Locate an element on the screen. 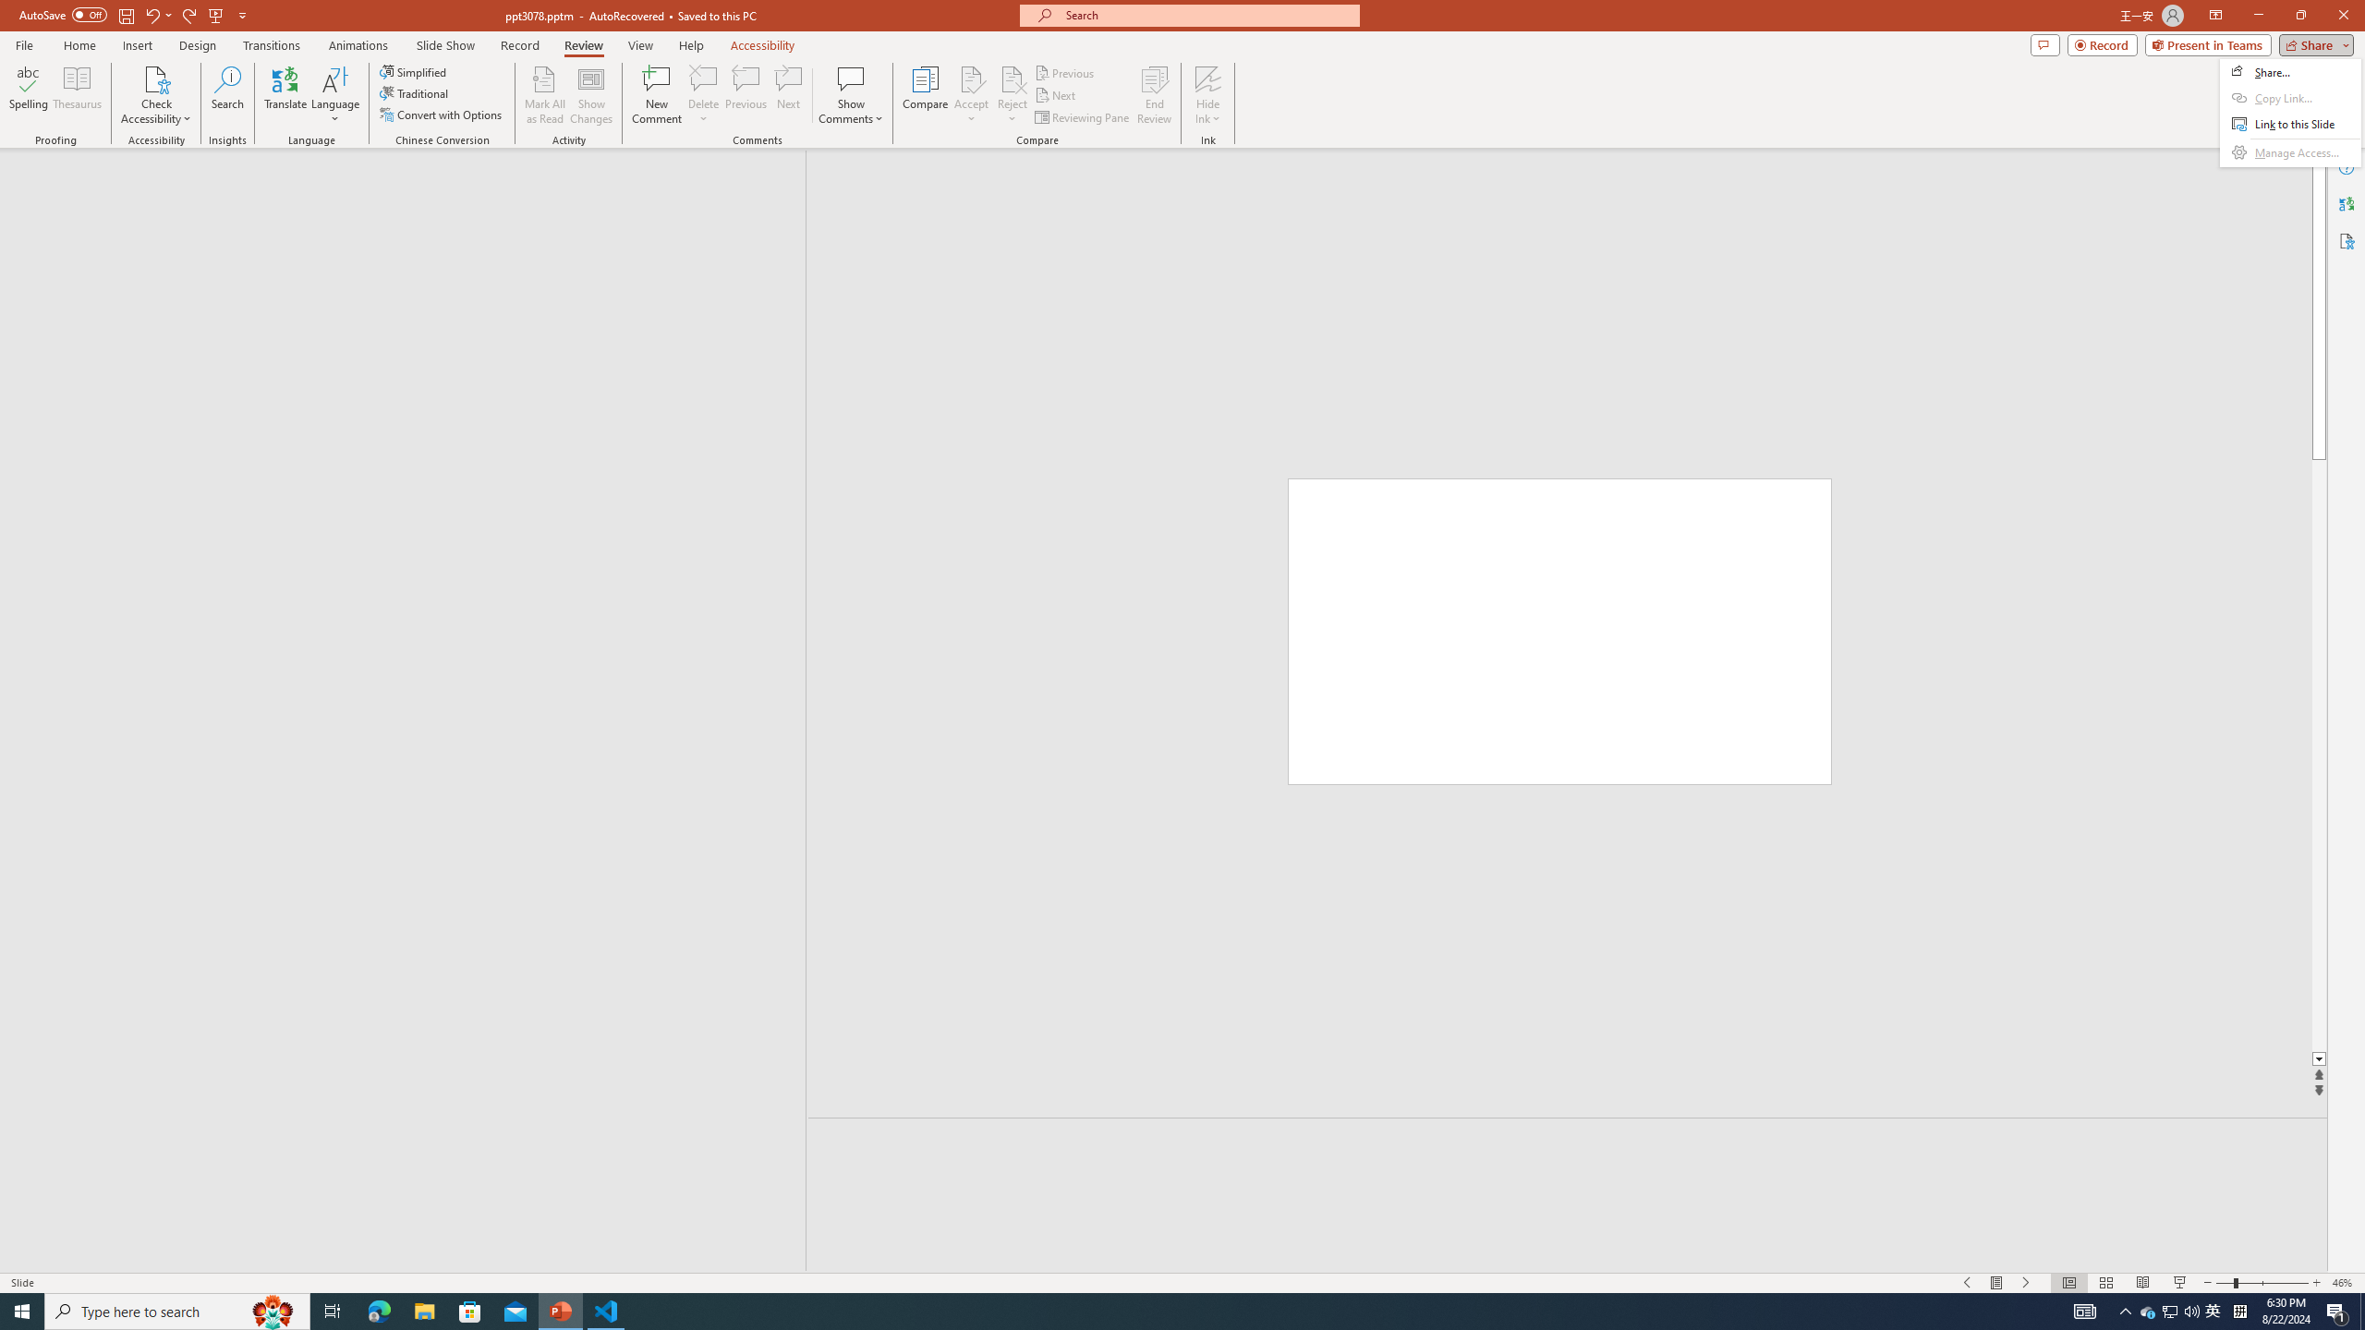 This screenshot has width=2365, height=1330. Show Comments is located at coordinates (852, 79).